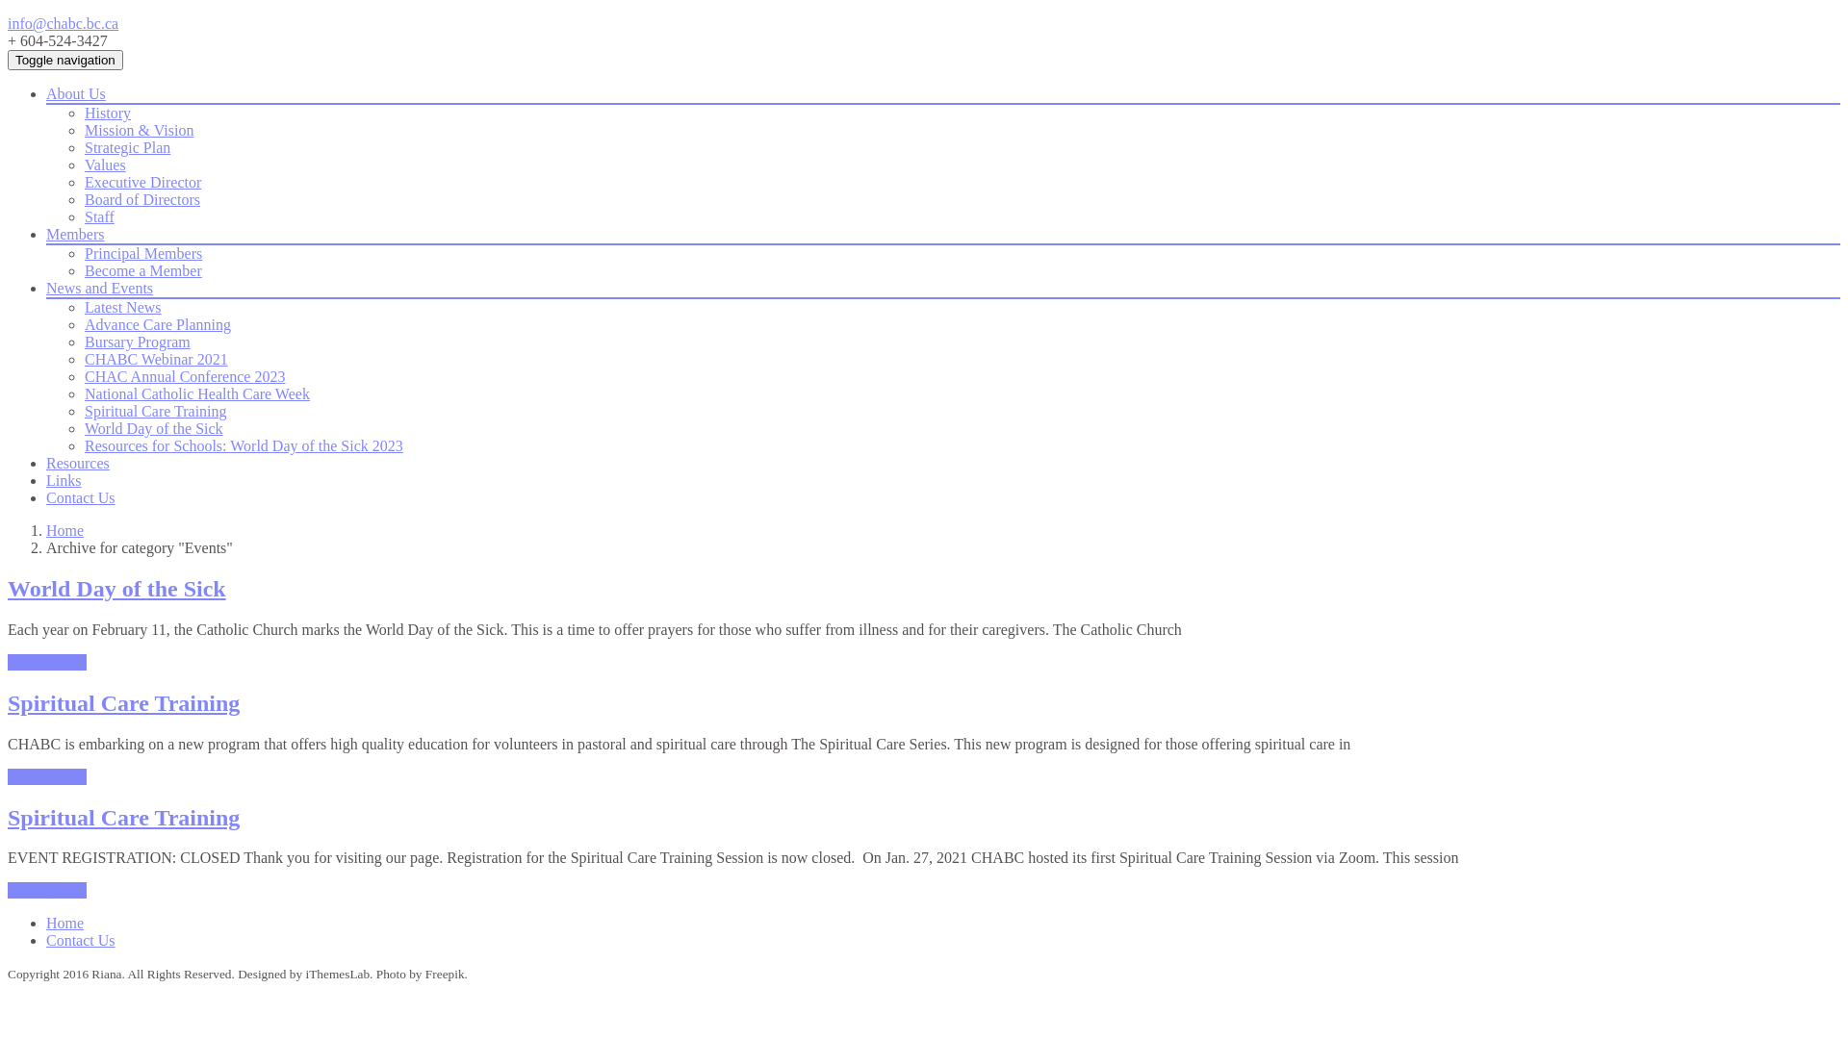 This screenshot has width=1848, height=1039. Describe the element at coordinates (117, 589) in the screenshot. I see `World Day of the Sick` at that location.